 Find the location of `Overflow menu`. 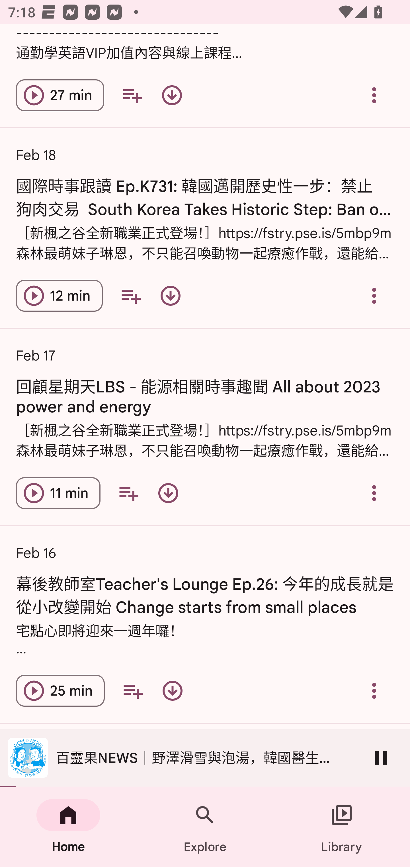

Overflow menu is located at coordinates (374, 493).